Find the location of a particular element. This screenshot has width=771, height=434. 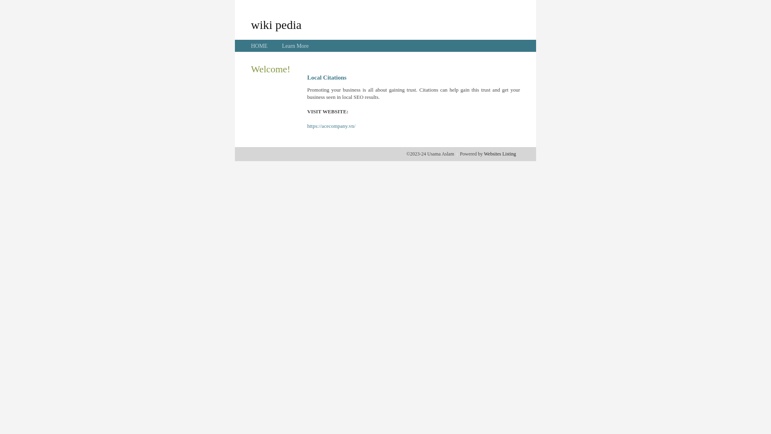

wiki pedia is located at coordinates (276, 25).